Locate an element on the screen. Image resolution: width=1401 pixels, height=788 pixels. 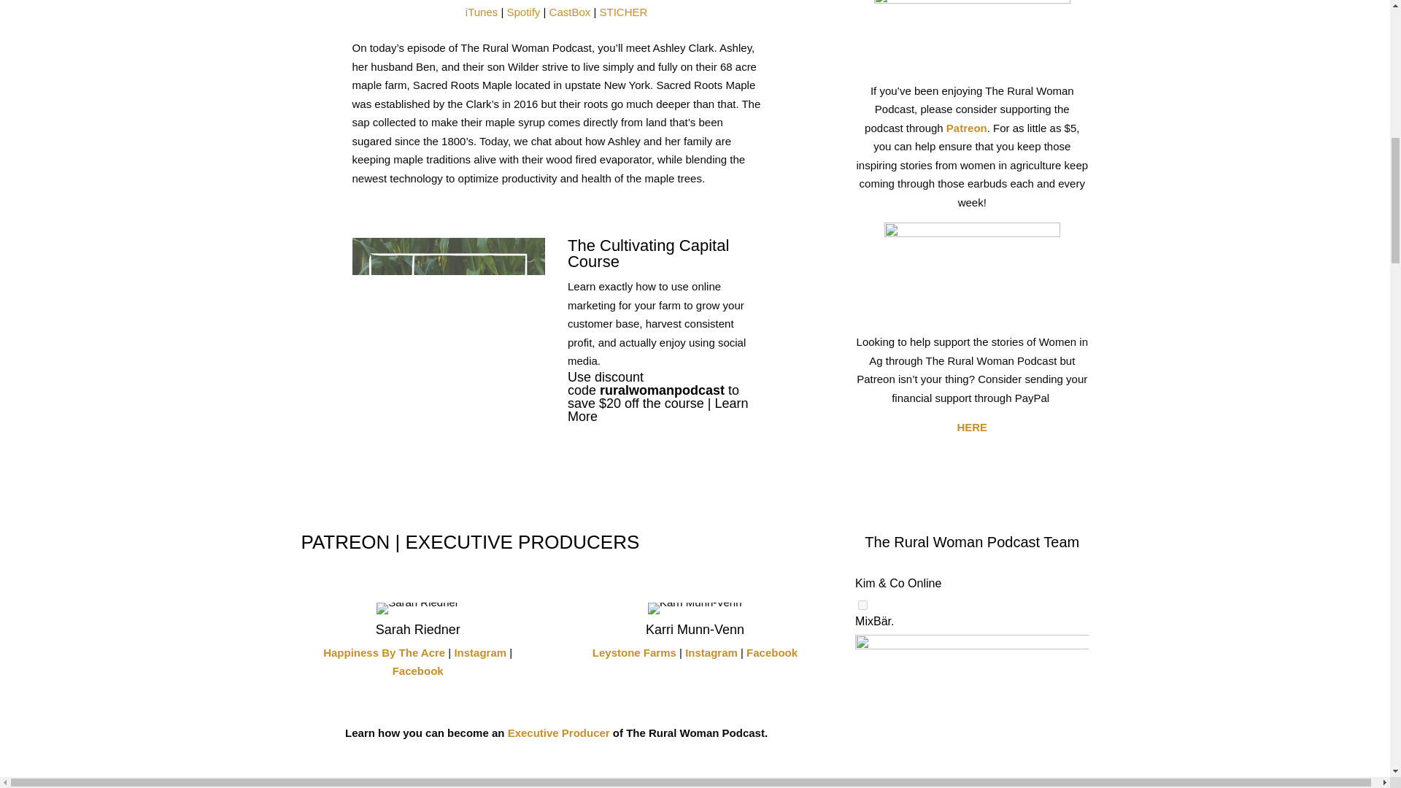
Follow on Pinterest is located at coordinates (971, 469).